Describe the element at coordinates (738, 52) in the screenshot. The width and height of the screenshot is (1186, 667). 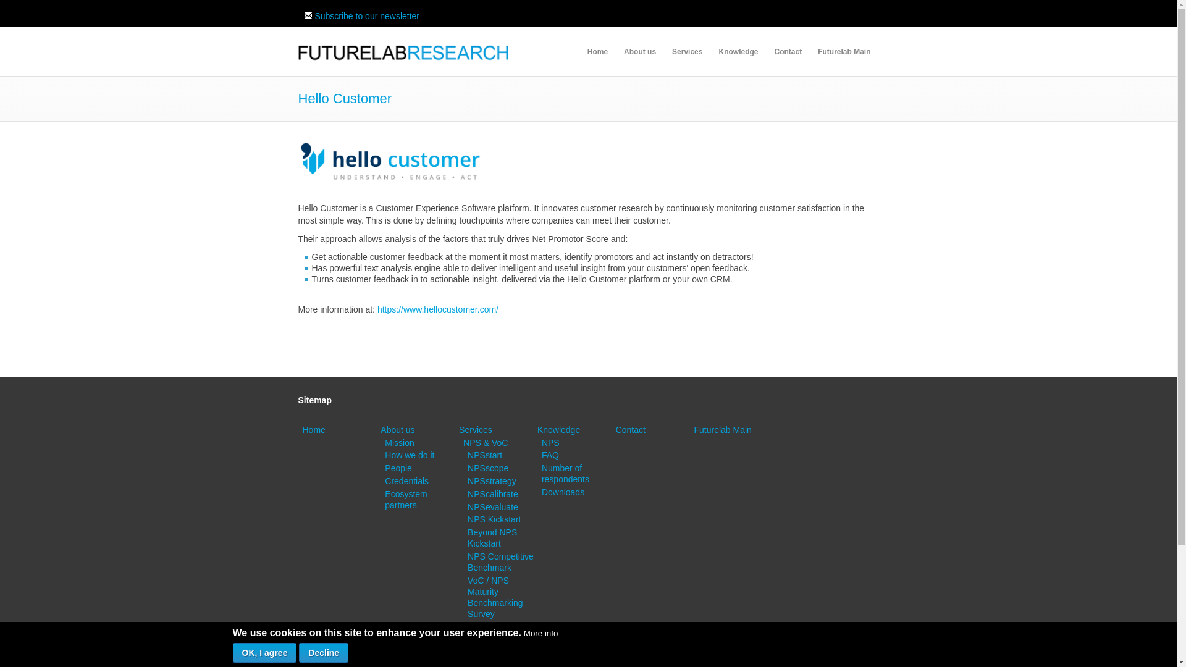
I see `Knowledge` at that location.